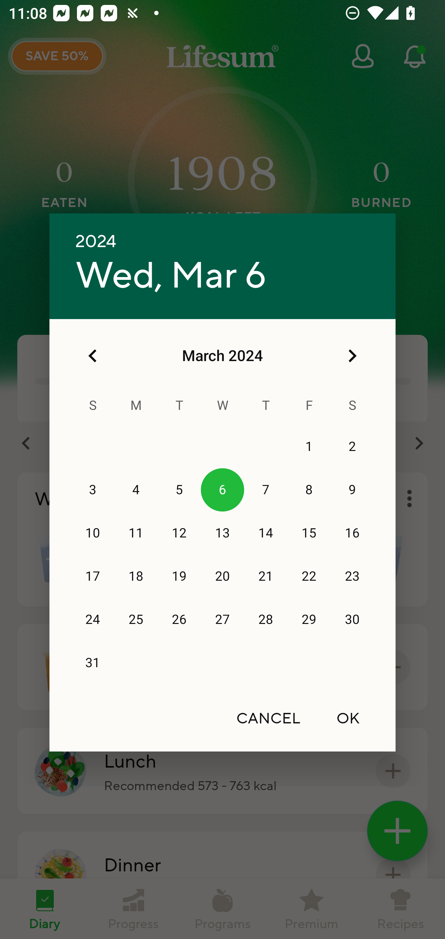 The height and width of the screenshot is (939, 445). I want to click on 7 07 March 2024, so click(266, 490).